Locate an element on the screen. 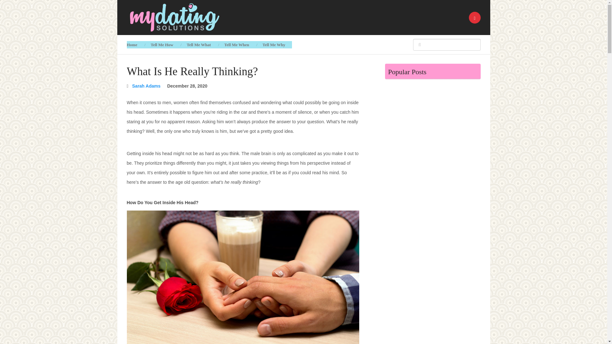 The height and width of the screenshot is (344, 612). Sarah Adams is located at coordinates (146, 86).